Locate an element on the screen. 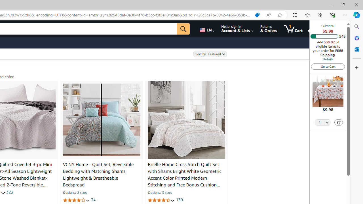 Image resolution: width=363 pixels, height=204 pixels. Outlook is located at coordinates (357, 49).